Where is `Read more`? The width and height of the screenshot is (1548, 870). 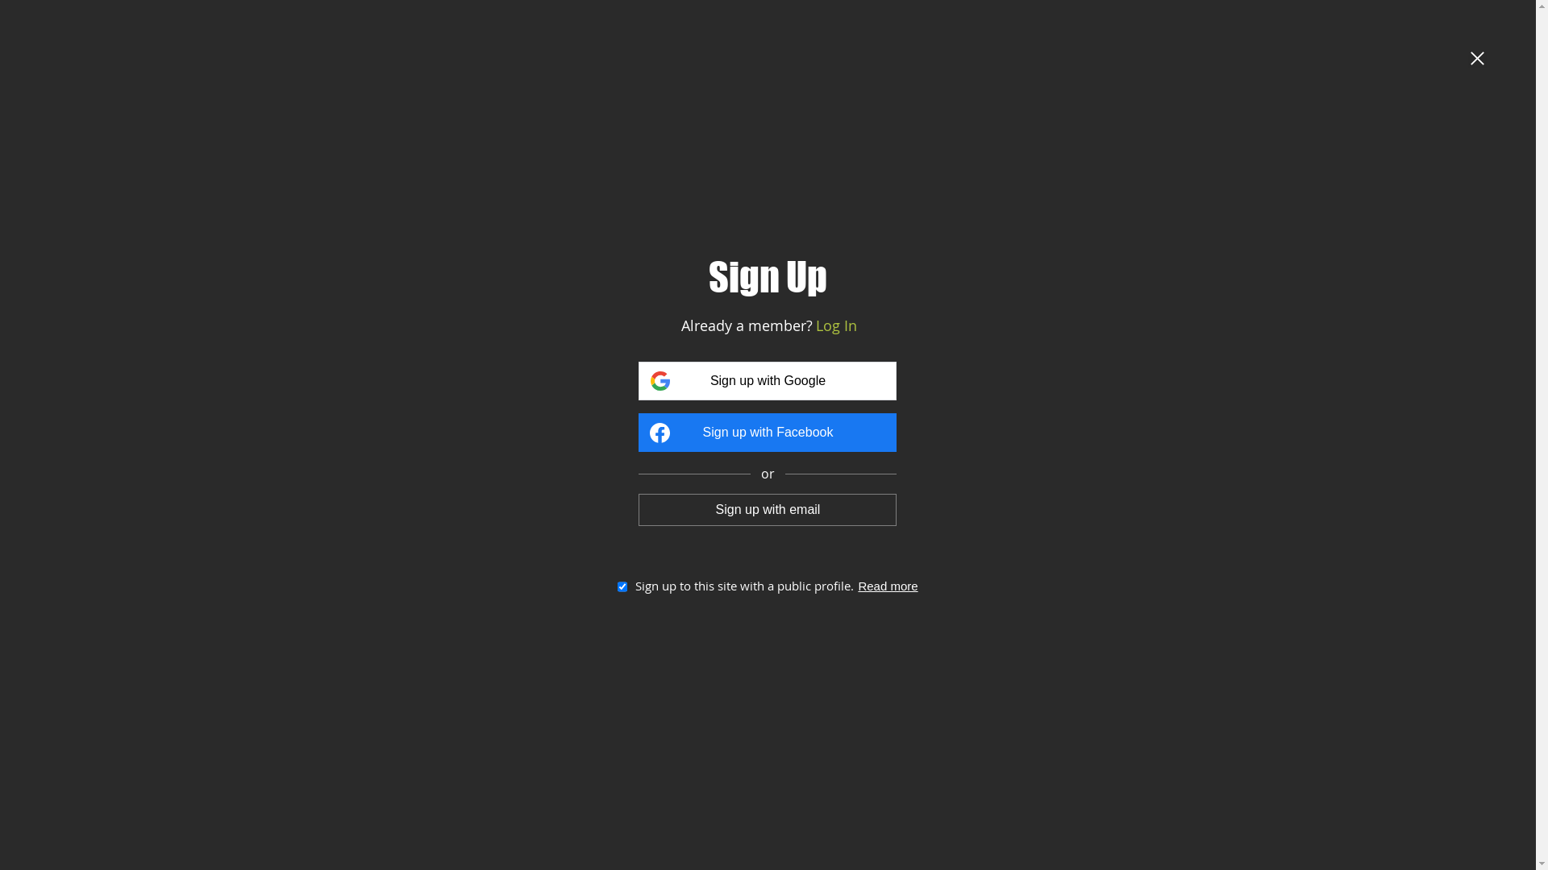
Read more is located at coordinates (888, 586).